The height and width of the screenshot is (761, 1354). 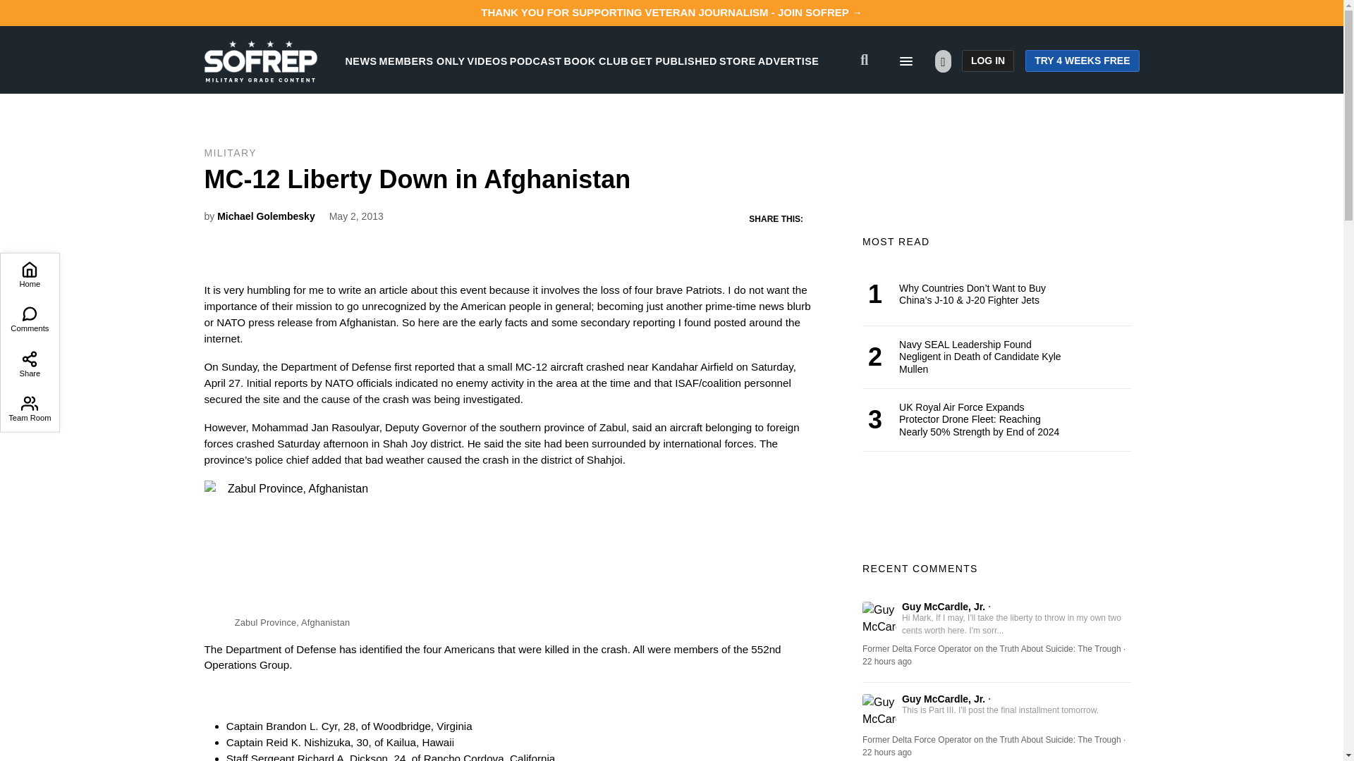 What do you see at coordinates (788, 61) in the screenshot?
I see `ADVERTISE` at bounding box center [788, 61].